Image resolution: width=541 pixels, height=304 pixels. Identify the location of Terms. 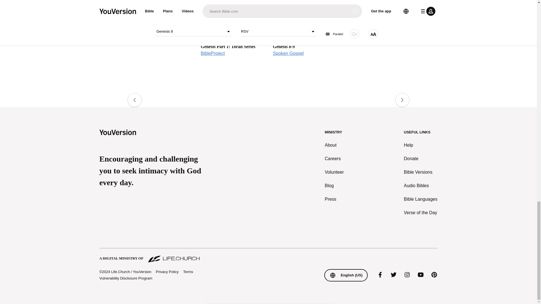
(188, 272).